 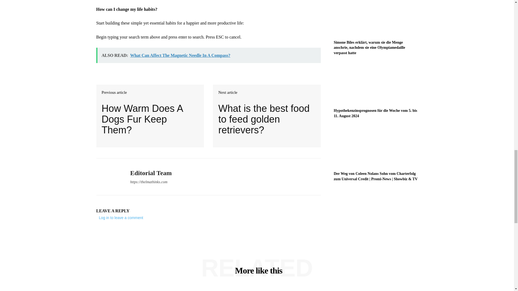 I want to click on How Warm Does A Dogs Fur Keep Them?, so click(x=150, y=119).